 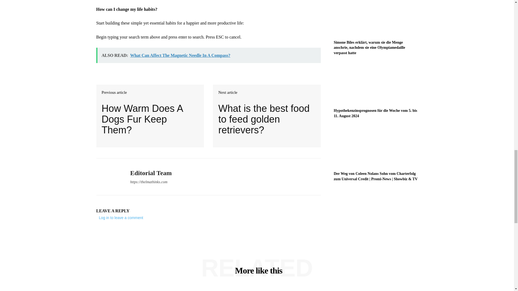 I want to click on How Warm Does A Dogs Fur Keep Them?, so click(x=150, y=119).